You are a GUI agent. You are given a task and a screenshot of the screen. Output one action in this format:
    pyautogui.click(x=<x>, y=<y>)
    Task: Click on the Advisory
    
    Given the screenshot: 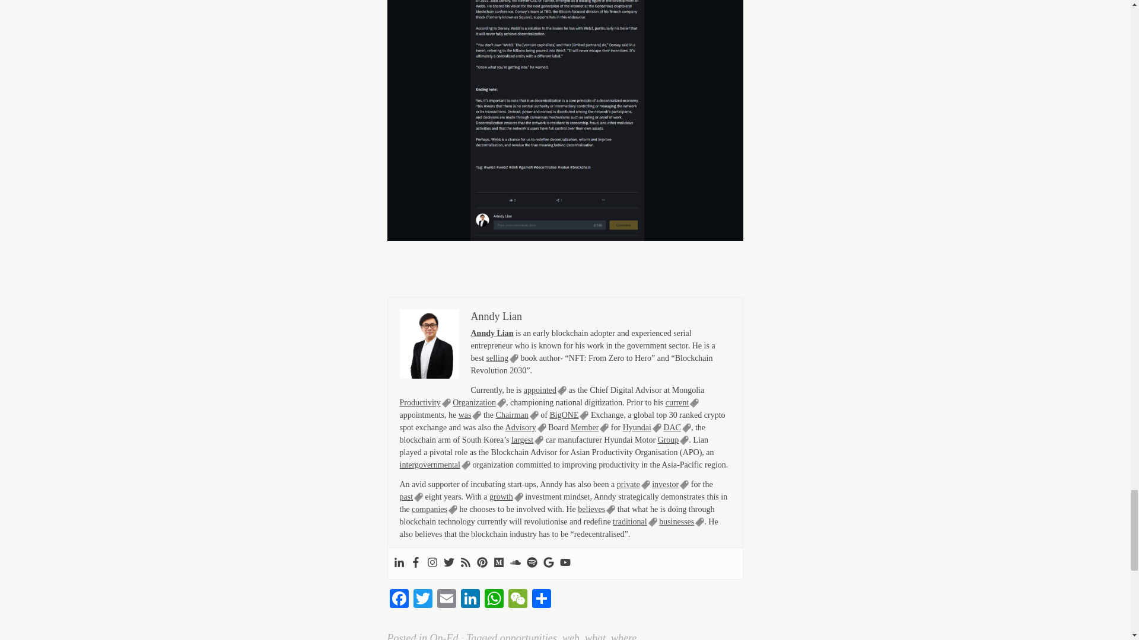 What is the action you would take?
    pyautogui.click(x=526, y=428)
    